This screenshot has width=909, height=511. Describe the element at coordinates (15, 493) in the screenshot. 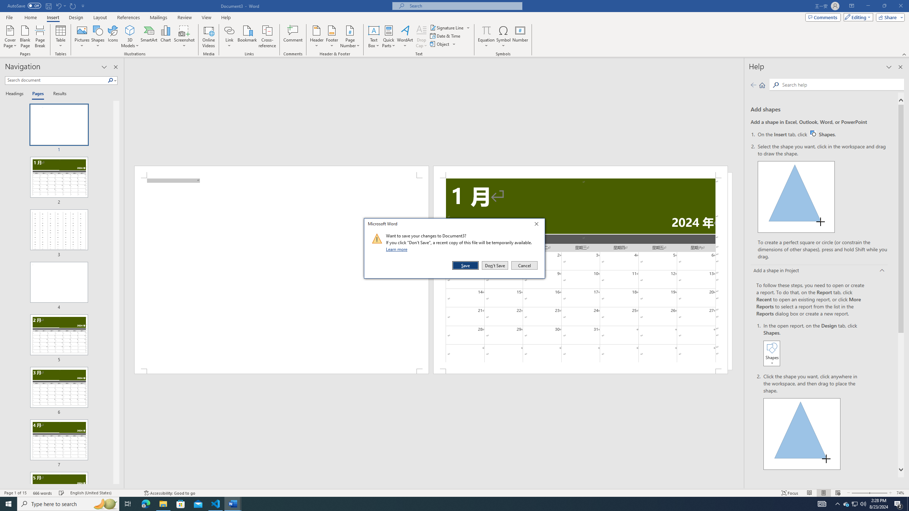

I see `Microsoft Store` at that location.